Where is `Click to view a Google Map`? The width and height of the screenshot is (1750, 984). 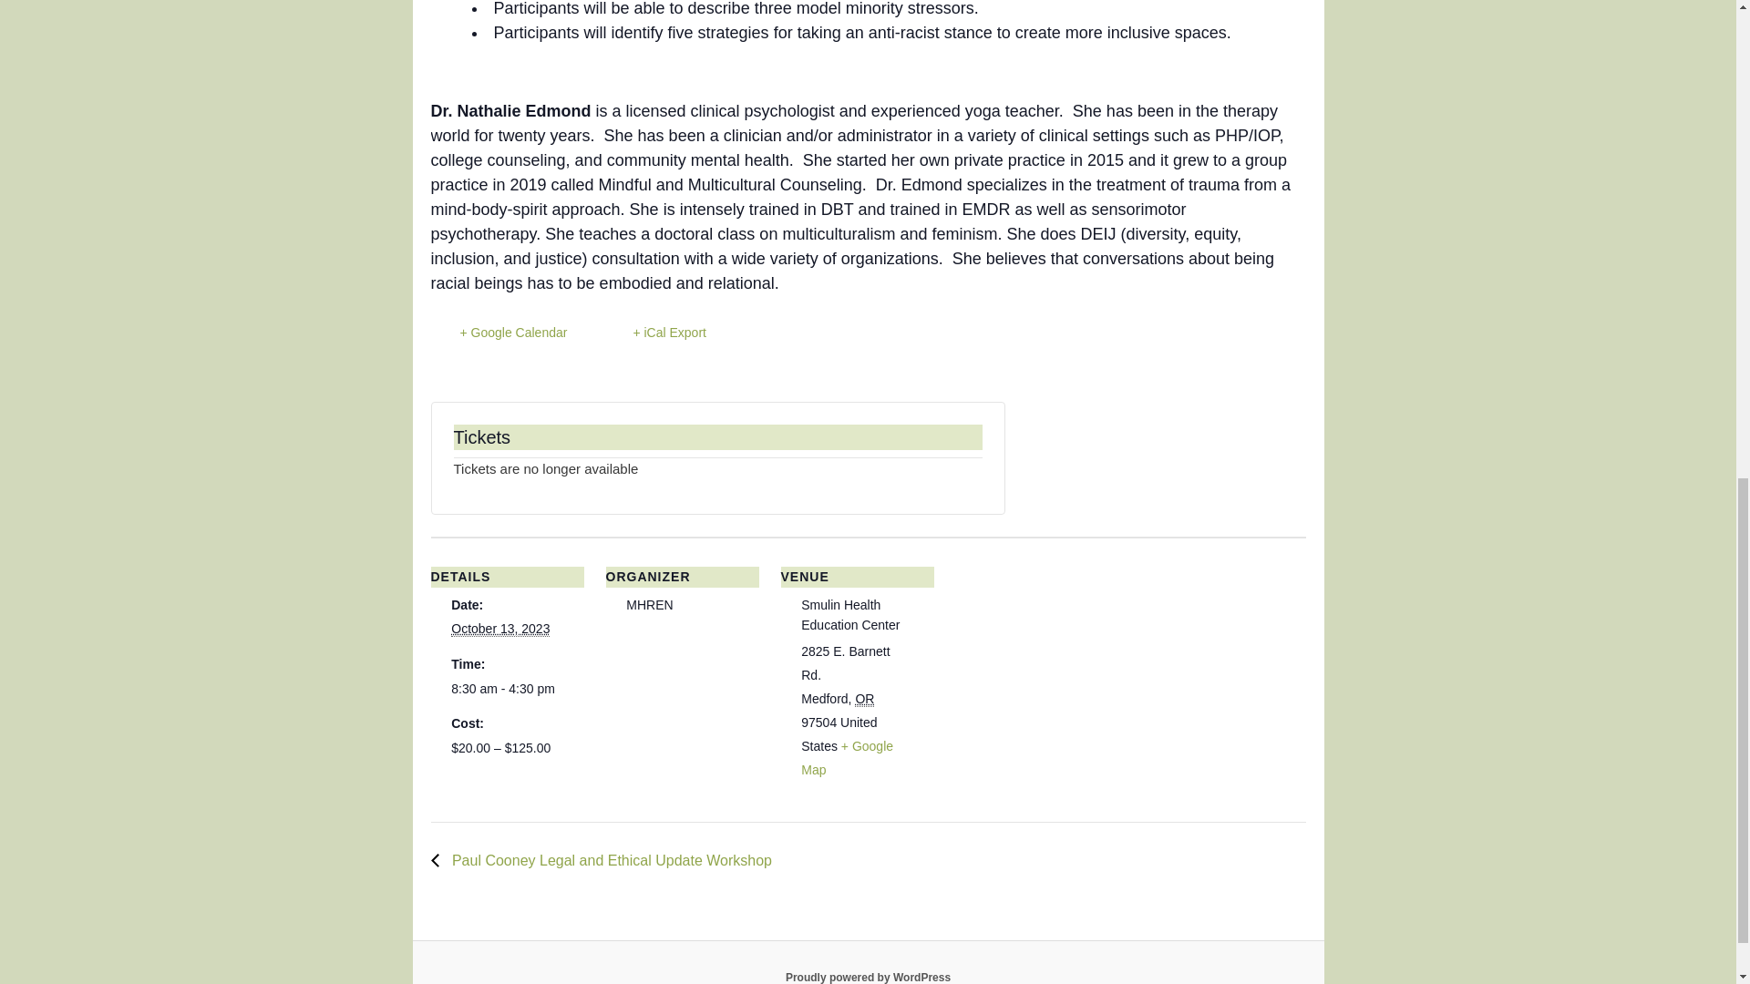
Click to view a Google Map is located at coordinates (847, 758).